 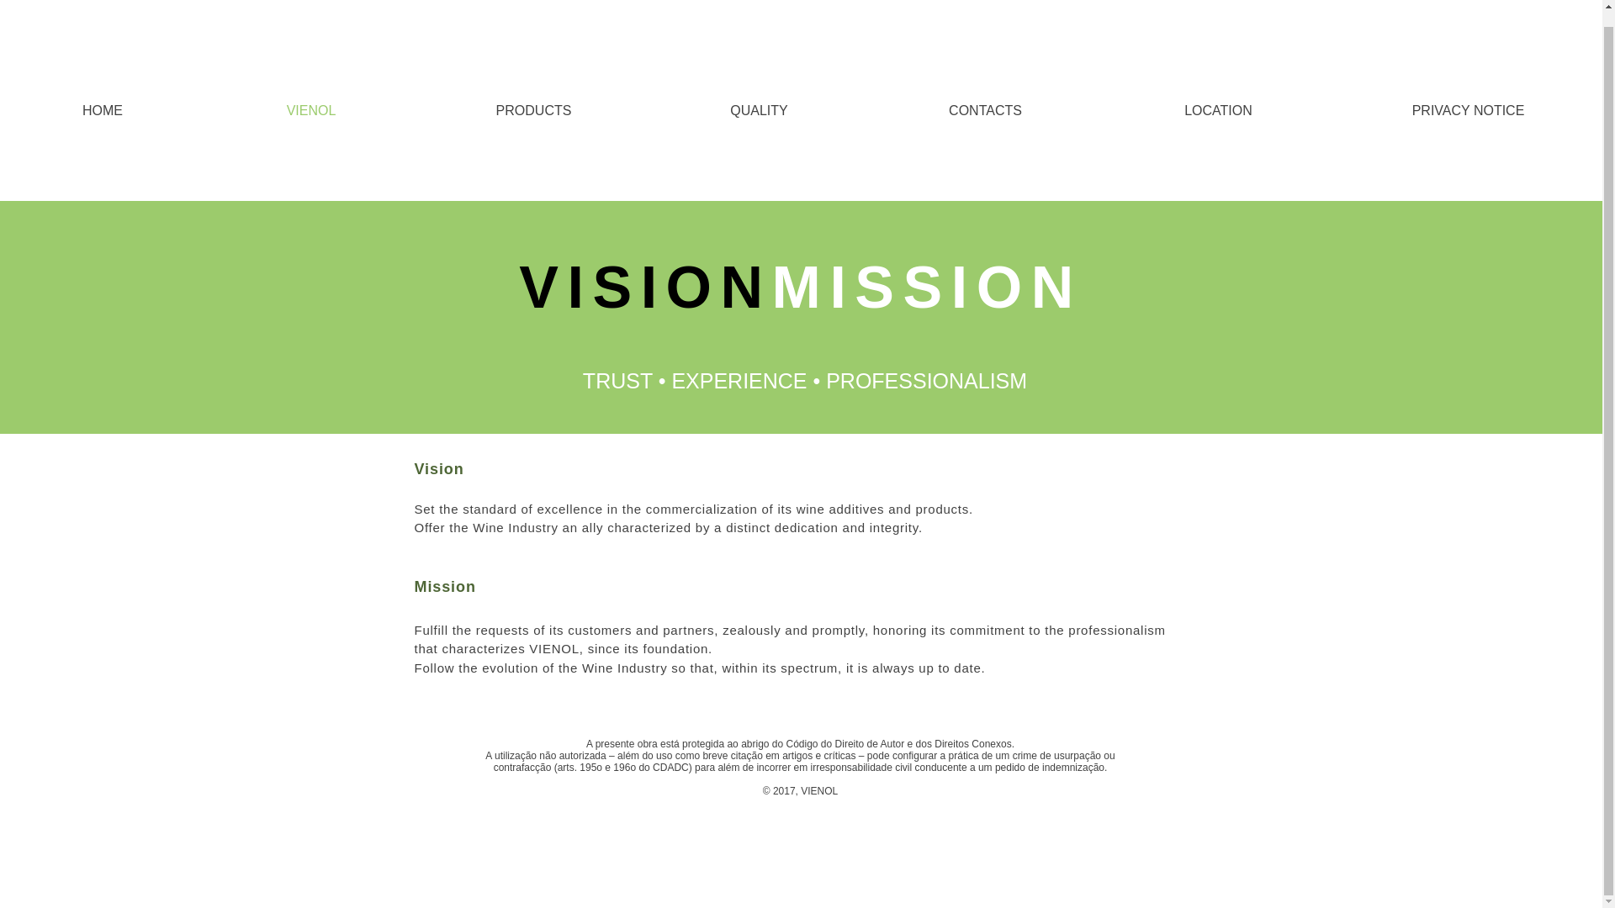 What do you see at coordinates (986, 110) in the screenshot?
I see `CONTACTS` at bounding box center [986, 110].